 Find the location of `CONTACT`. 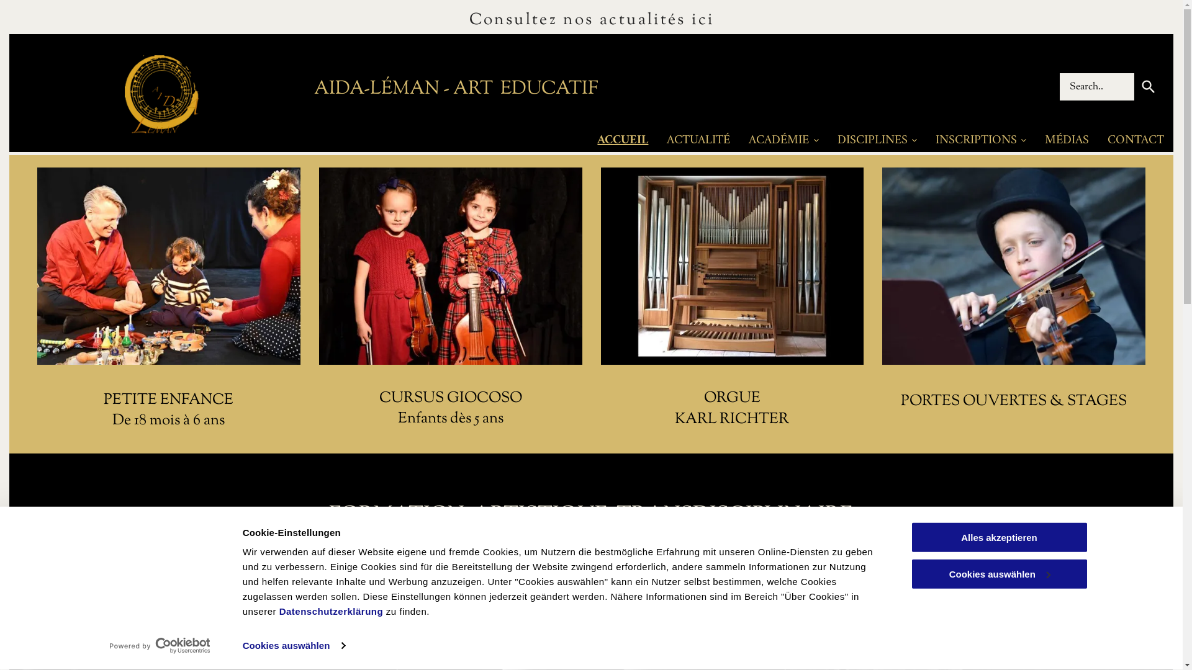

CONTACT is located at coordinates (1136, 141).